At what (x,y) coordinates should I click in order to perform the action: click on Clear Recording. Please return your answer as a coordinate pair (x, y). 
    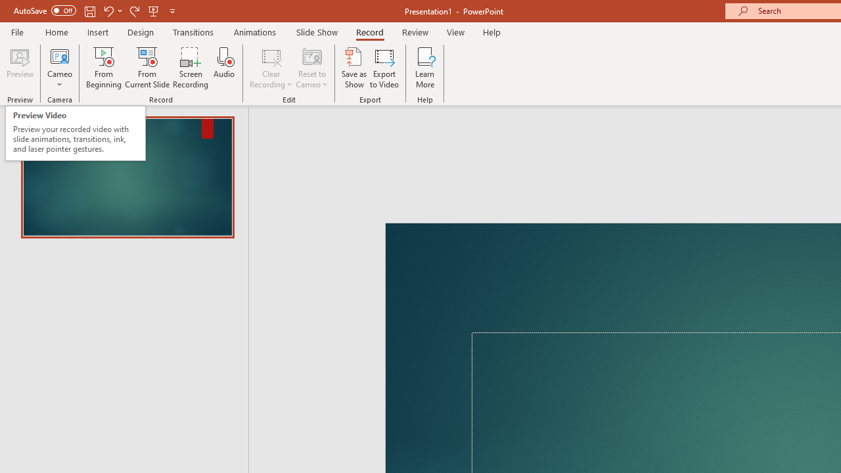
    Looking at the image, I should click on (271, 67).